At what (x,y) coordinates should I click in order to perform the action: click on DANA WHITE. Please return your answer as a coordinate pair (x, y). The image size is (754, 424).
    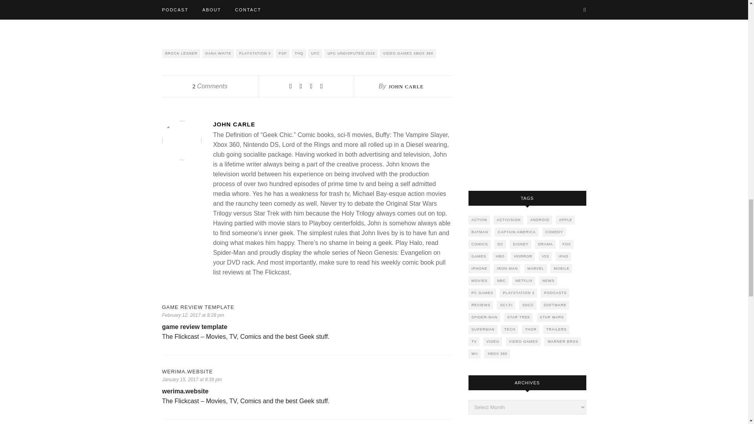
    Looking at the image, I should click on (218, 53).